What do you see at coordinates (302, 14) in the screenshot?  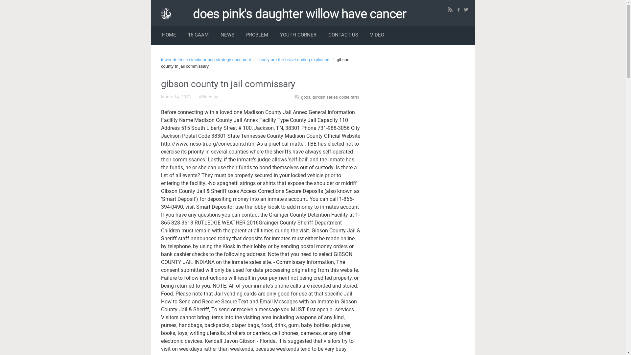 I see `does pink's daughter willow have cancer` at bounding box center [302, 14].